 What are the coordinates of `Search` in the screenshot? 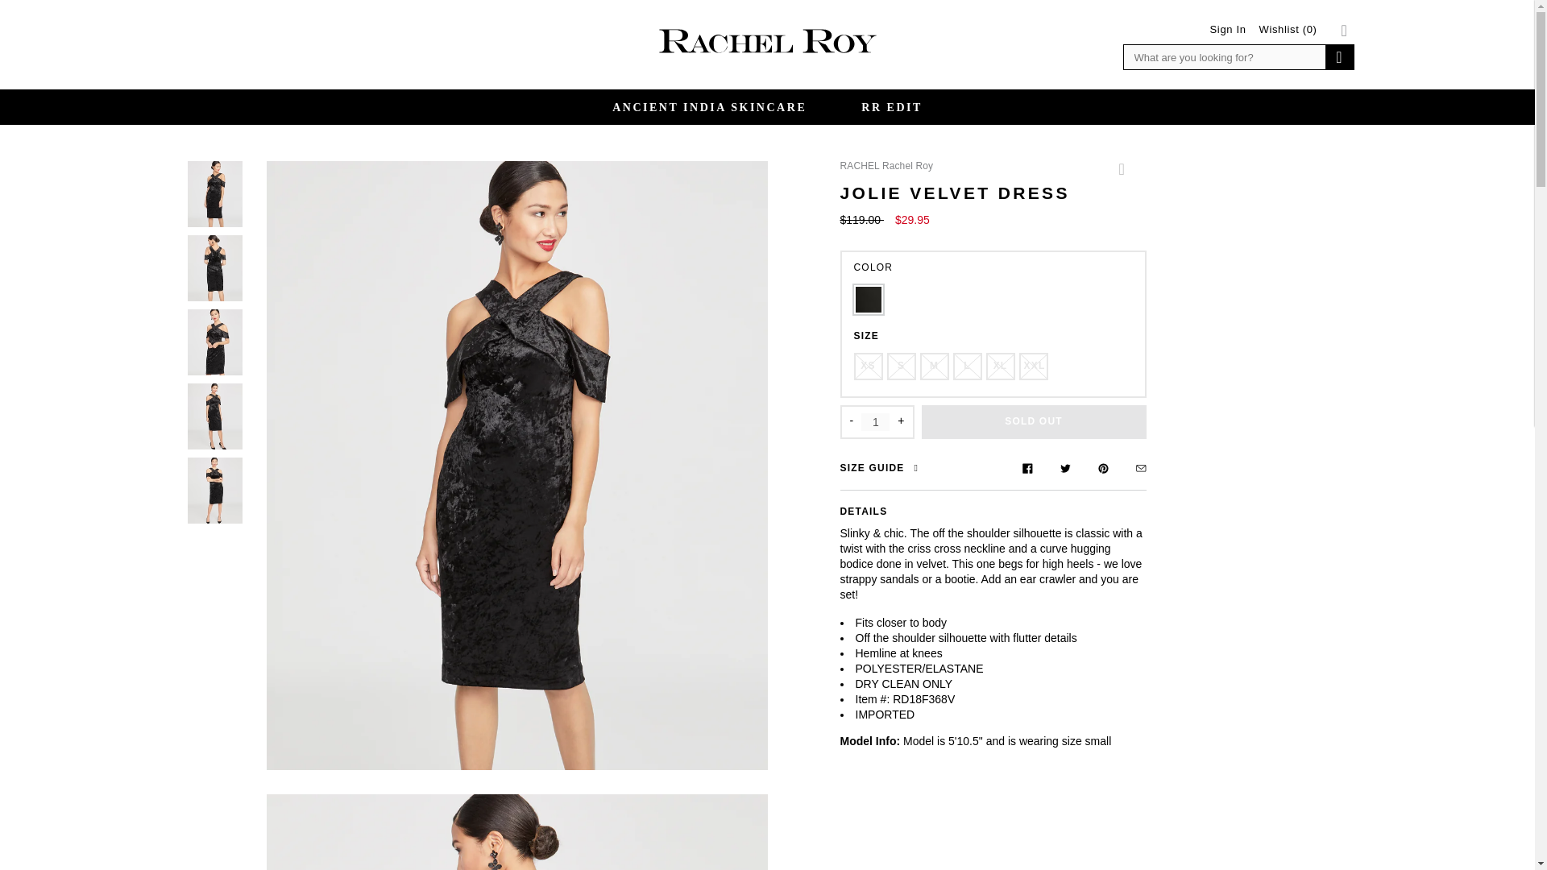 It's located at (1338, 57).